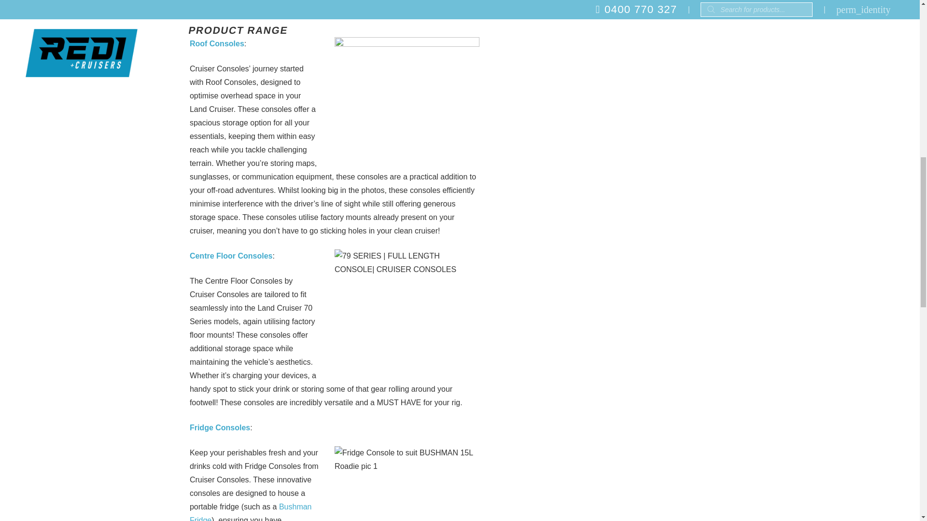 This screenshot has height=521, width=927. I want to click on Back to top, so click(900, 19).